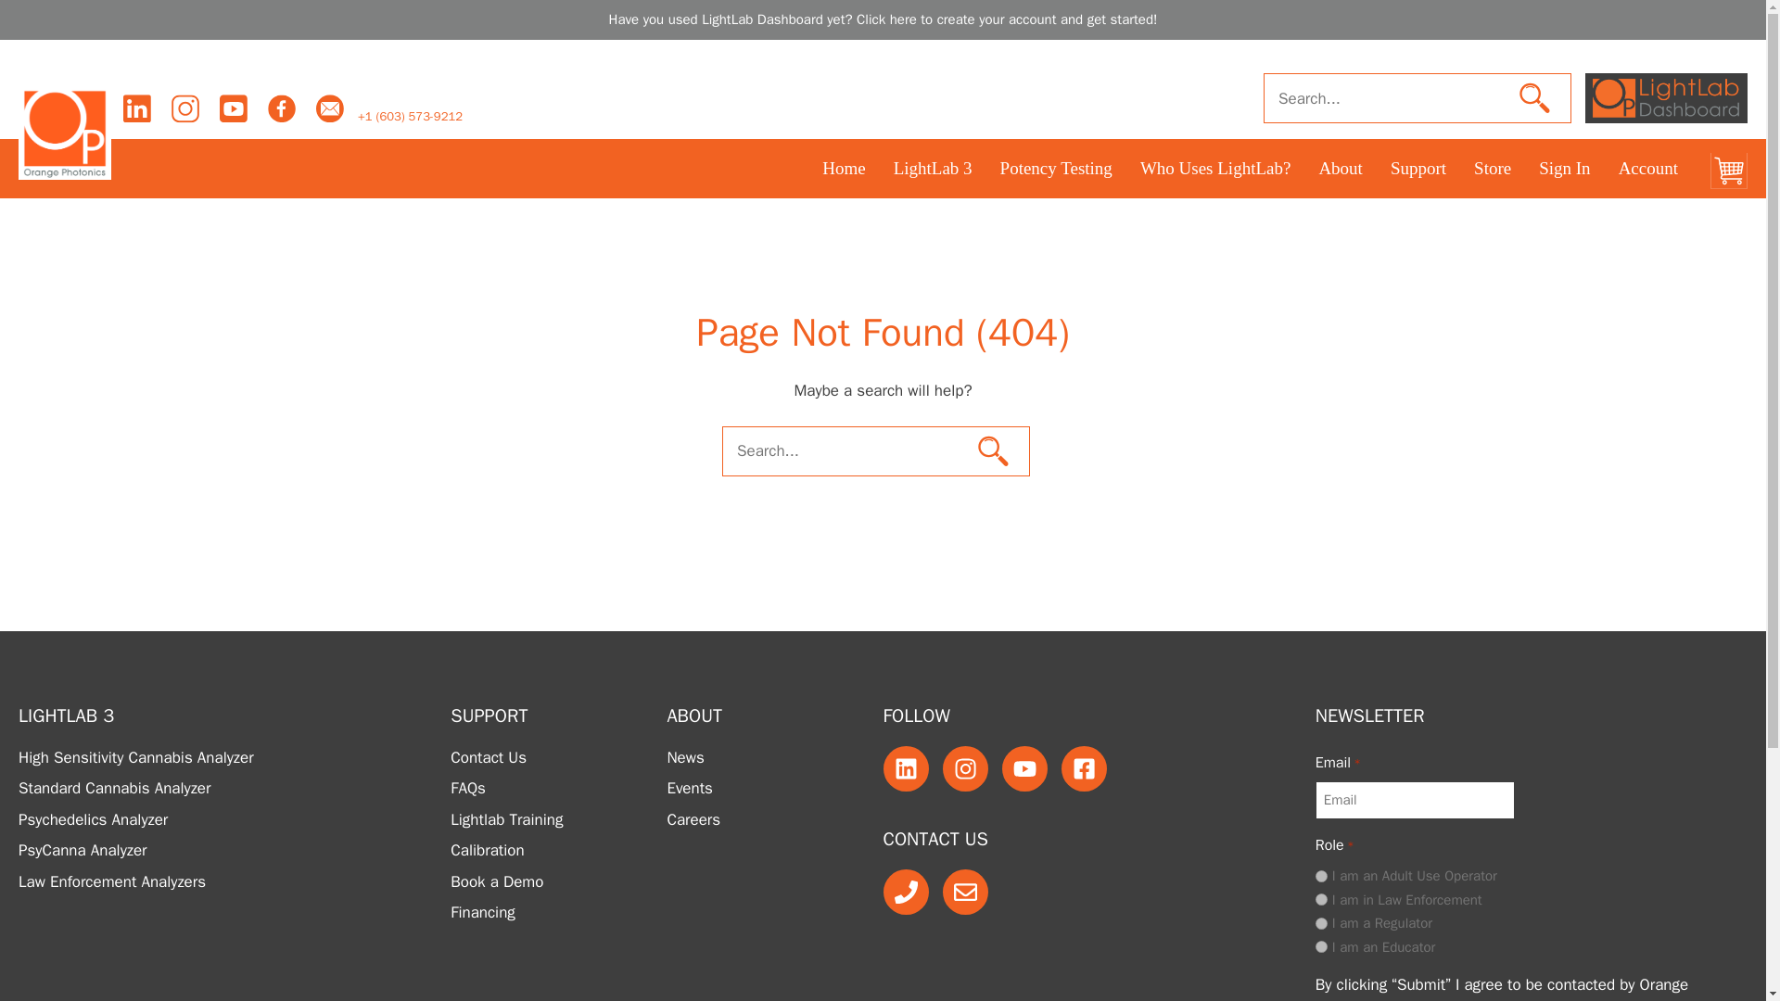 The image size is (1780, 1001). What do you see at coordinates (1321, 899) in the screenshot?
I see `Law Enforcement` at bounding box center [1321, 899].